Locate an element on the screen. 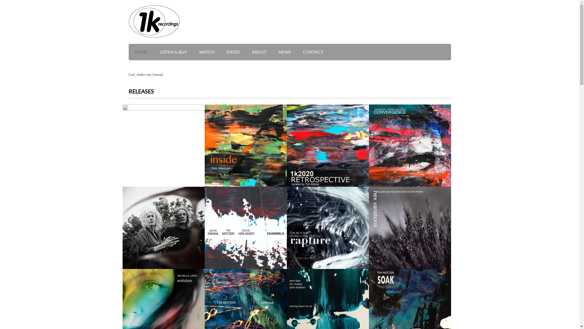 The height and width of the screenshot is (329, 584). 1k2020 Retrospective, curated by Tim Motzer is located at coordinates (328, 146).